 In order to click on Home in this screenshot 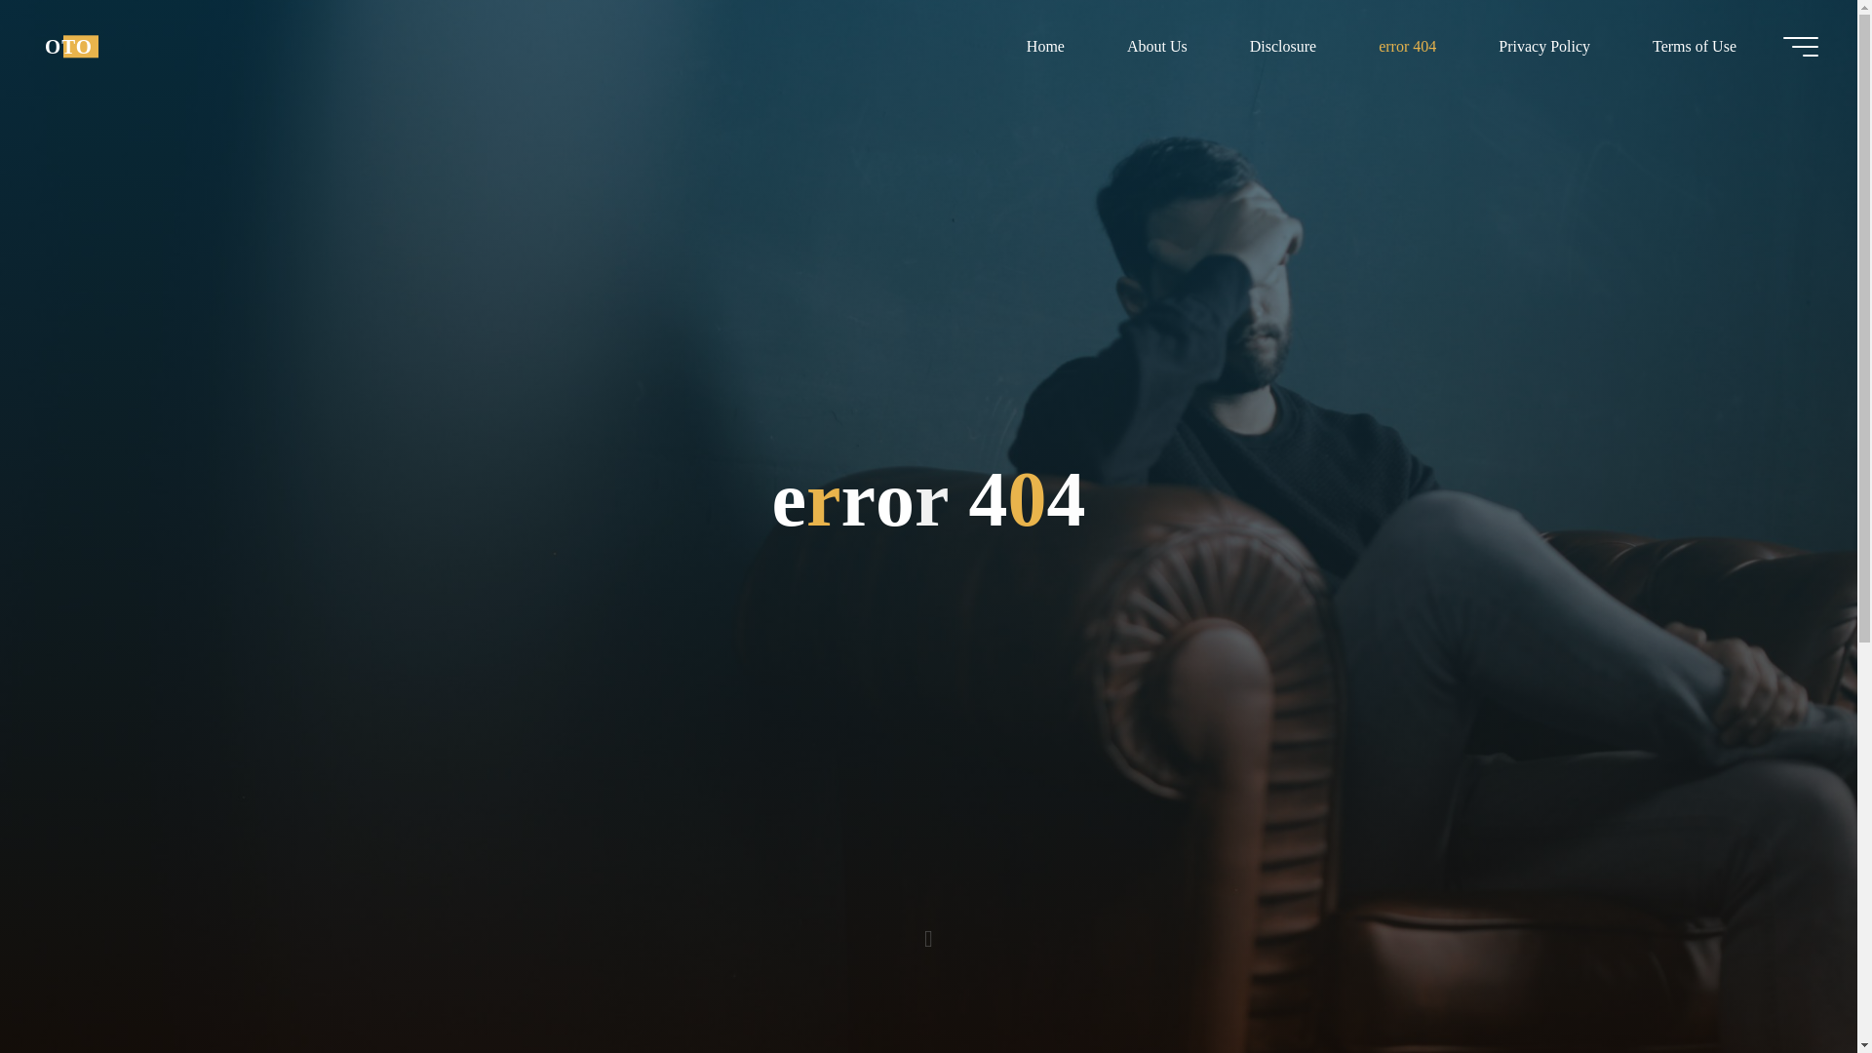, I will do `click(1045, 46)`.